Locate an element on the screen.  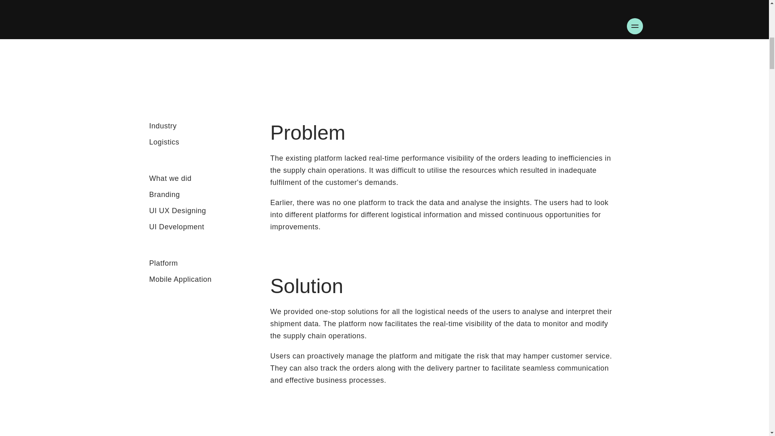
Projects is located at coordinates (314, 25).